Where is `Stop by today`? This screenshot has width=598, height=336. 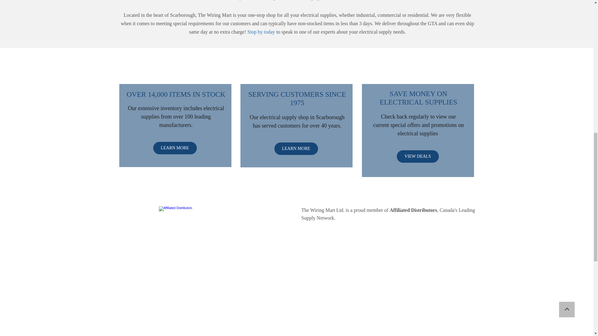 Stop by today is located at coordinates (261, 32).